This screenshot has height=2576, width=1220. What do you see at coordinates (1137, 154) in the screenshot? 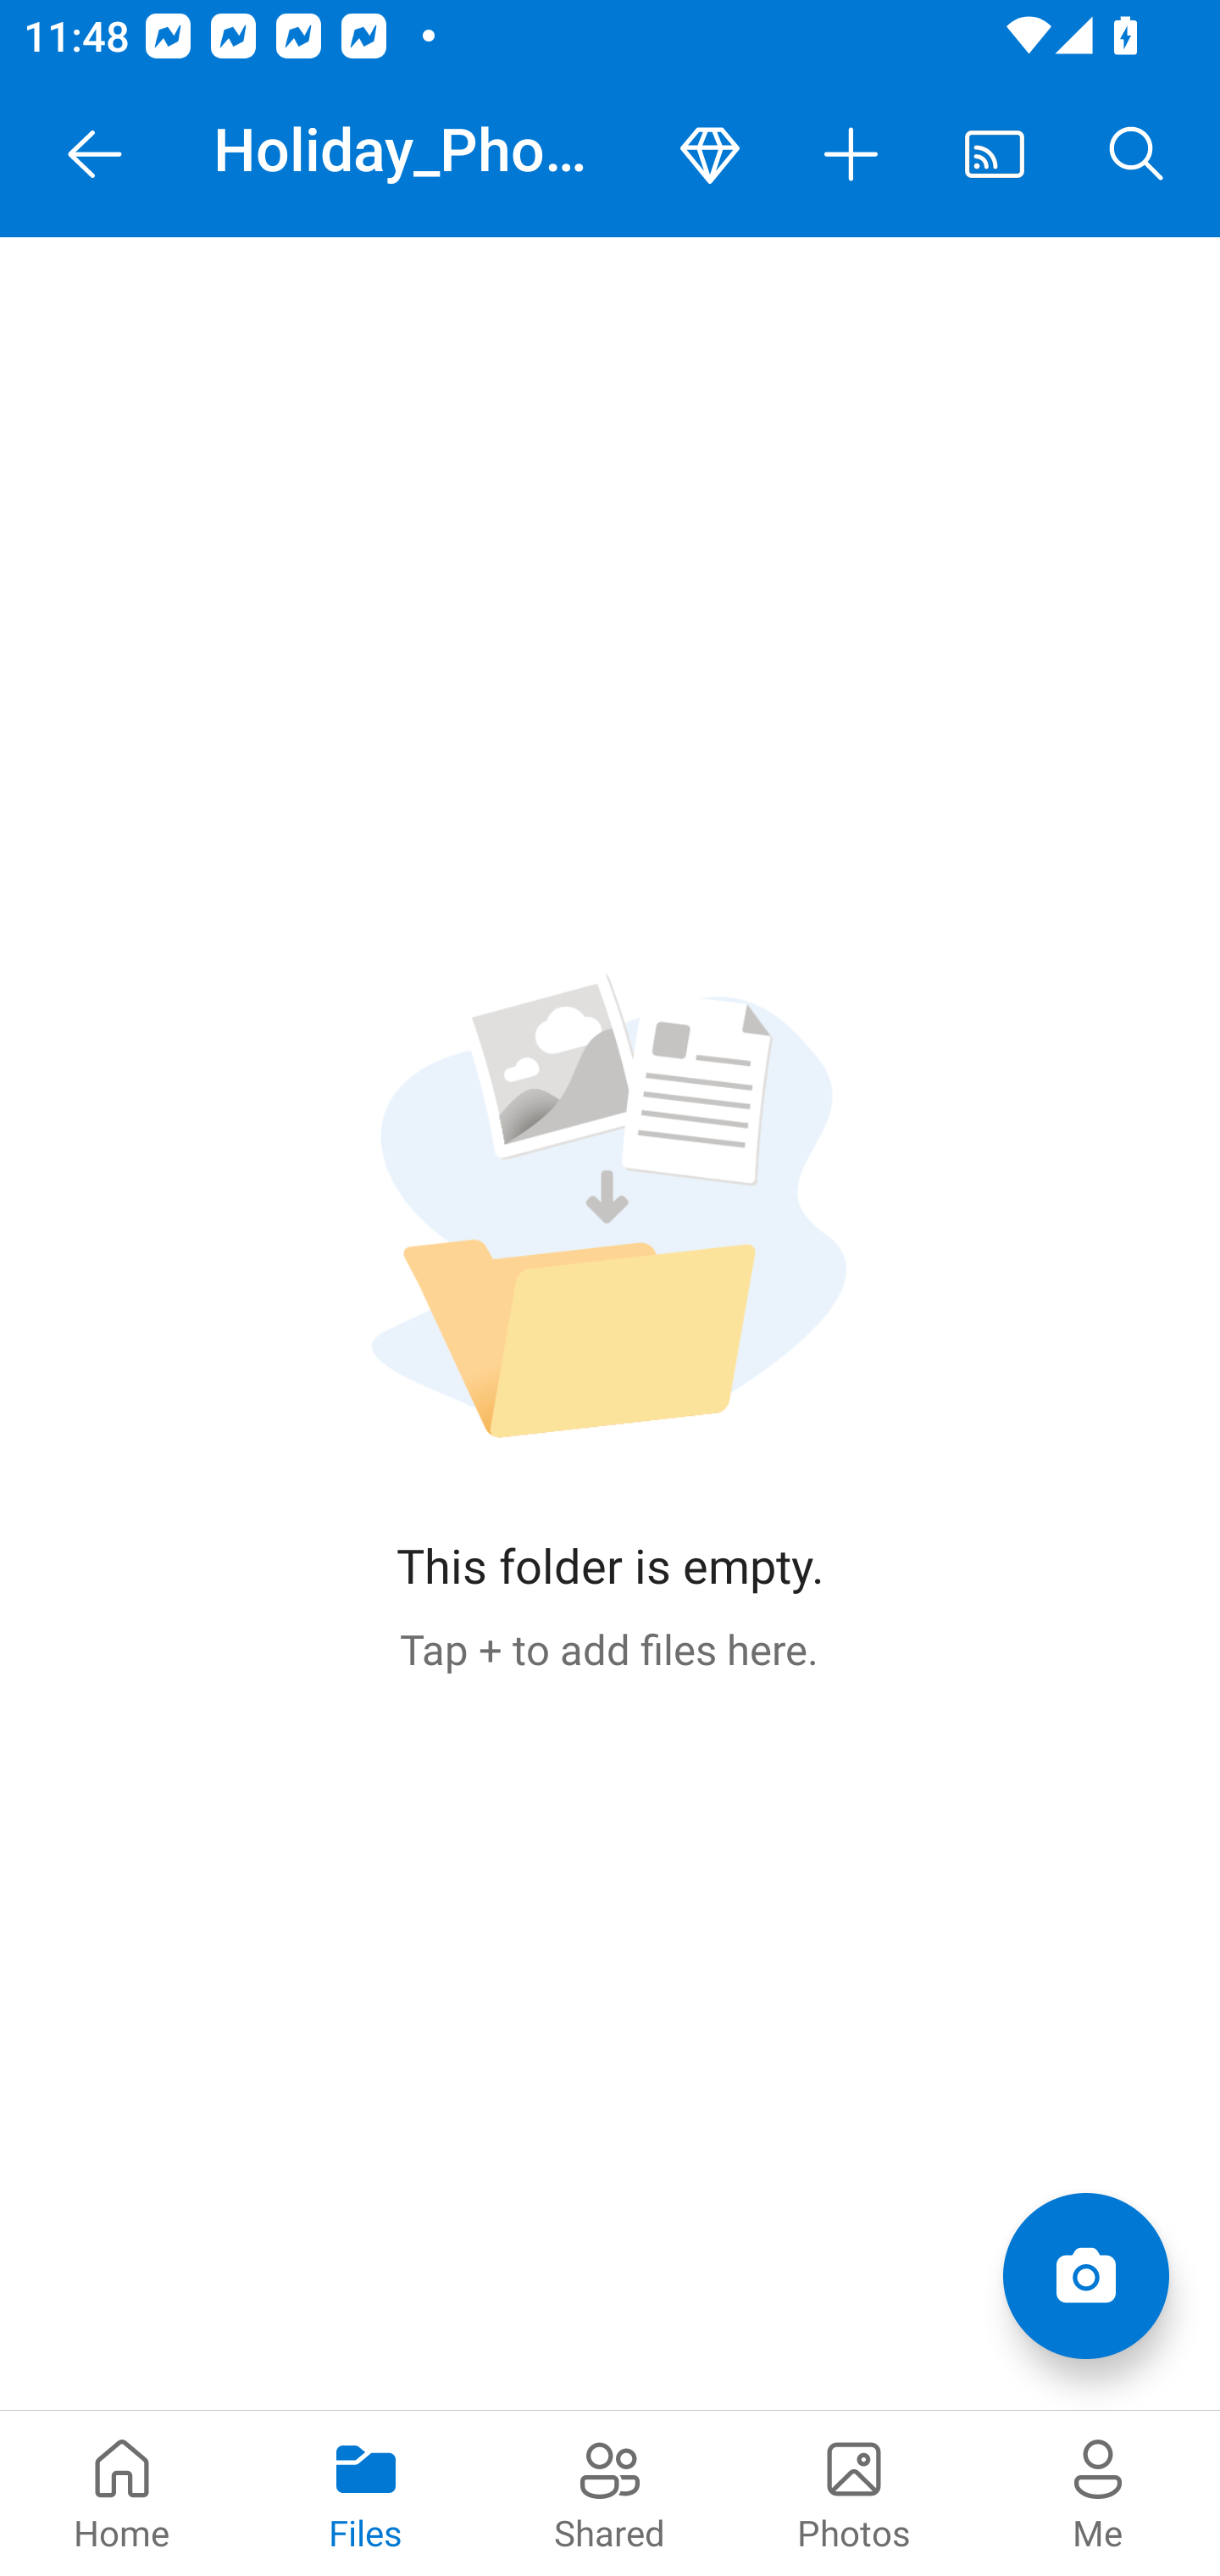
I see `Search button` at bounding box center [1137, 154].